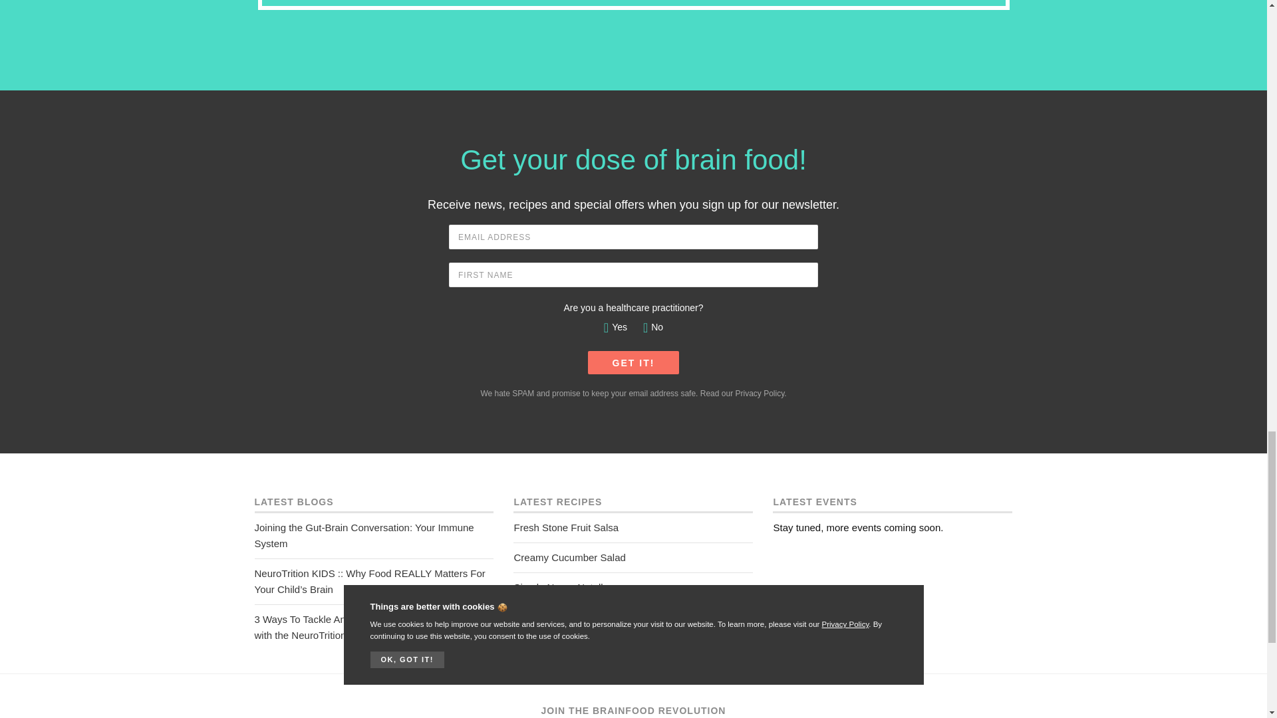  Describe the element at coordinates (760, 394) in the screenshot. I see `Privacy Policy` at that location.